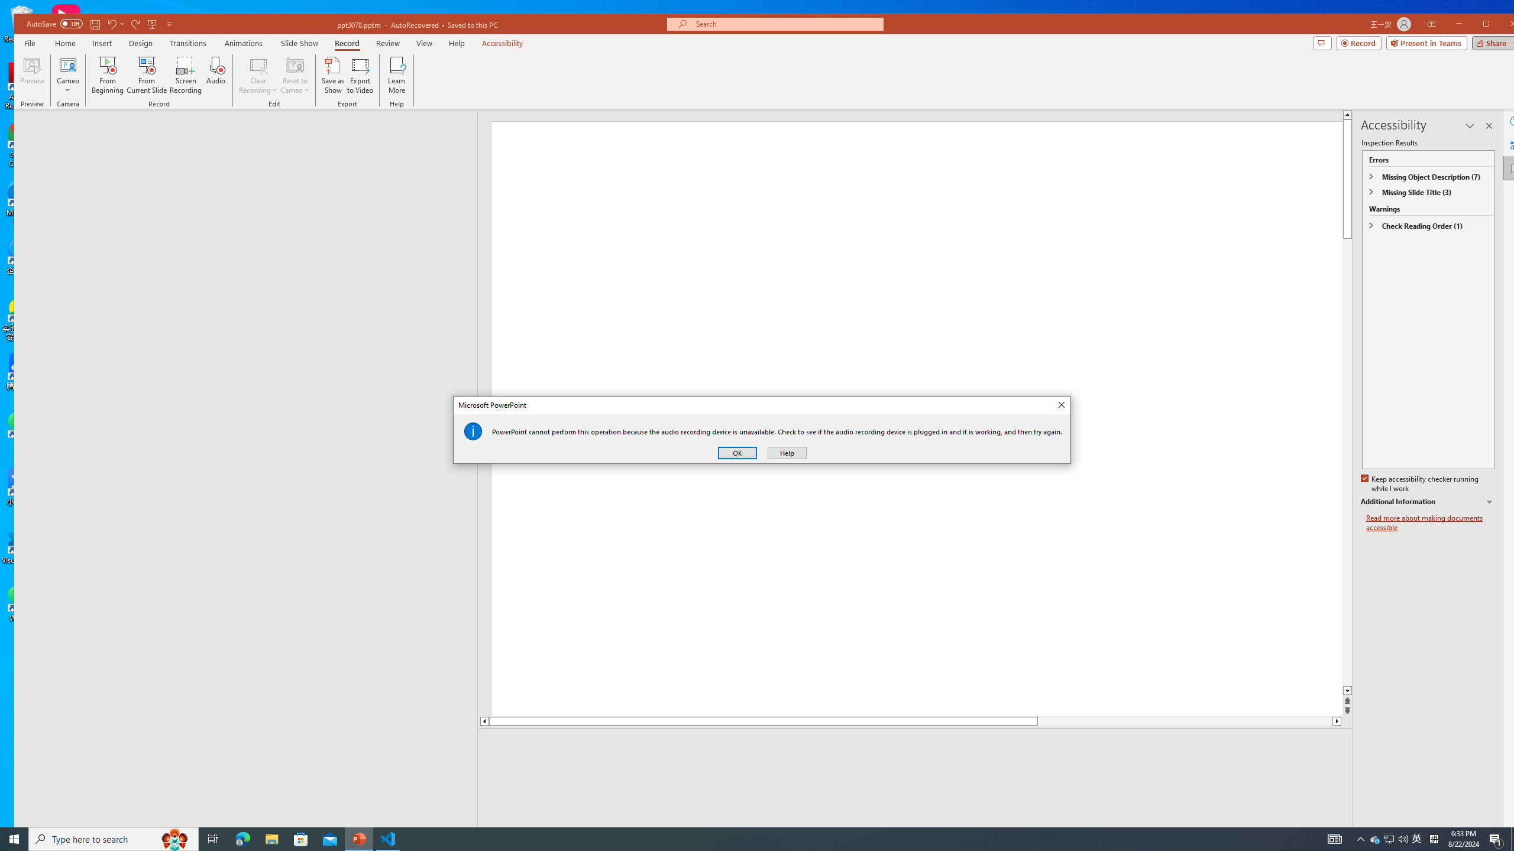  Describe the element at coordinates (1304, 834) in the screenshot. I see `Slide Show Next On` at that location.